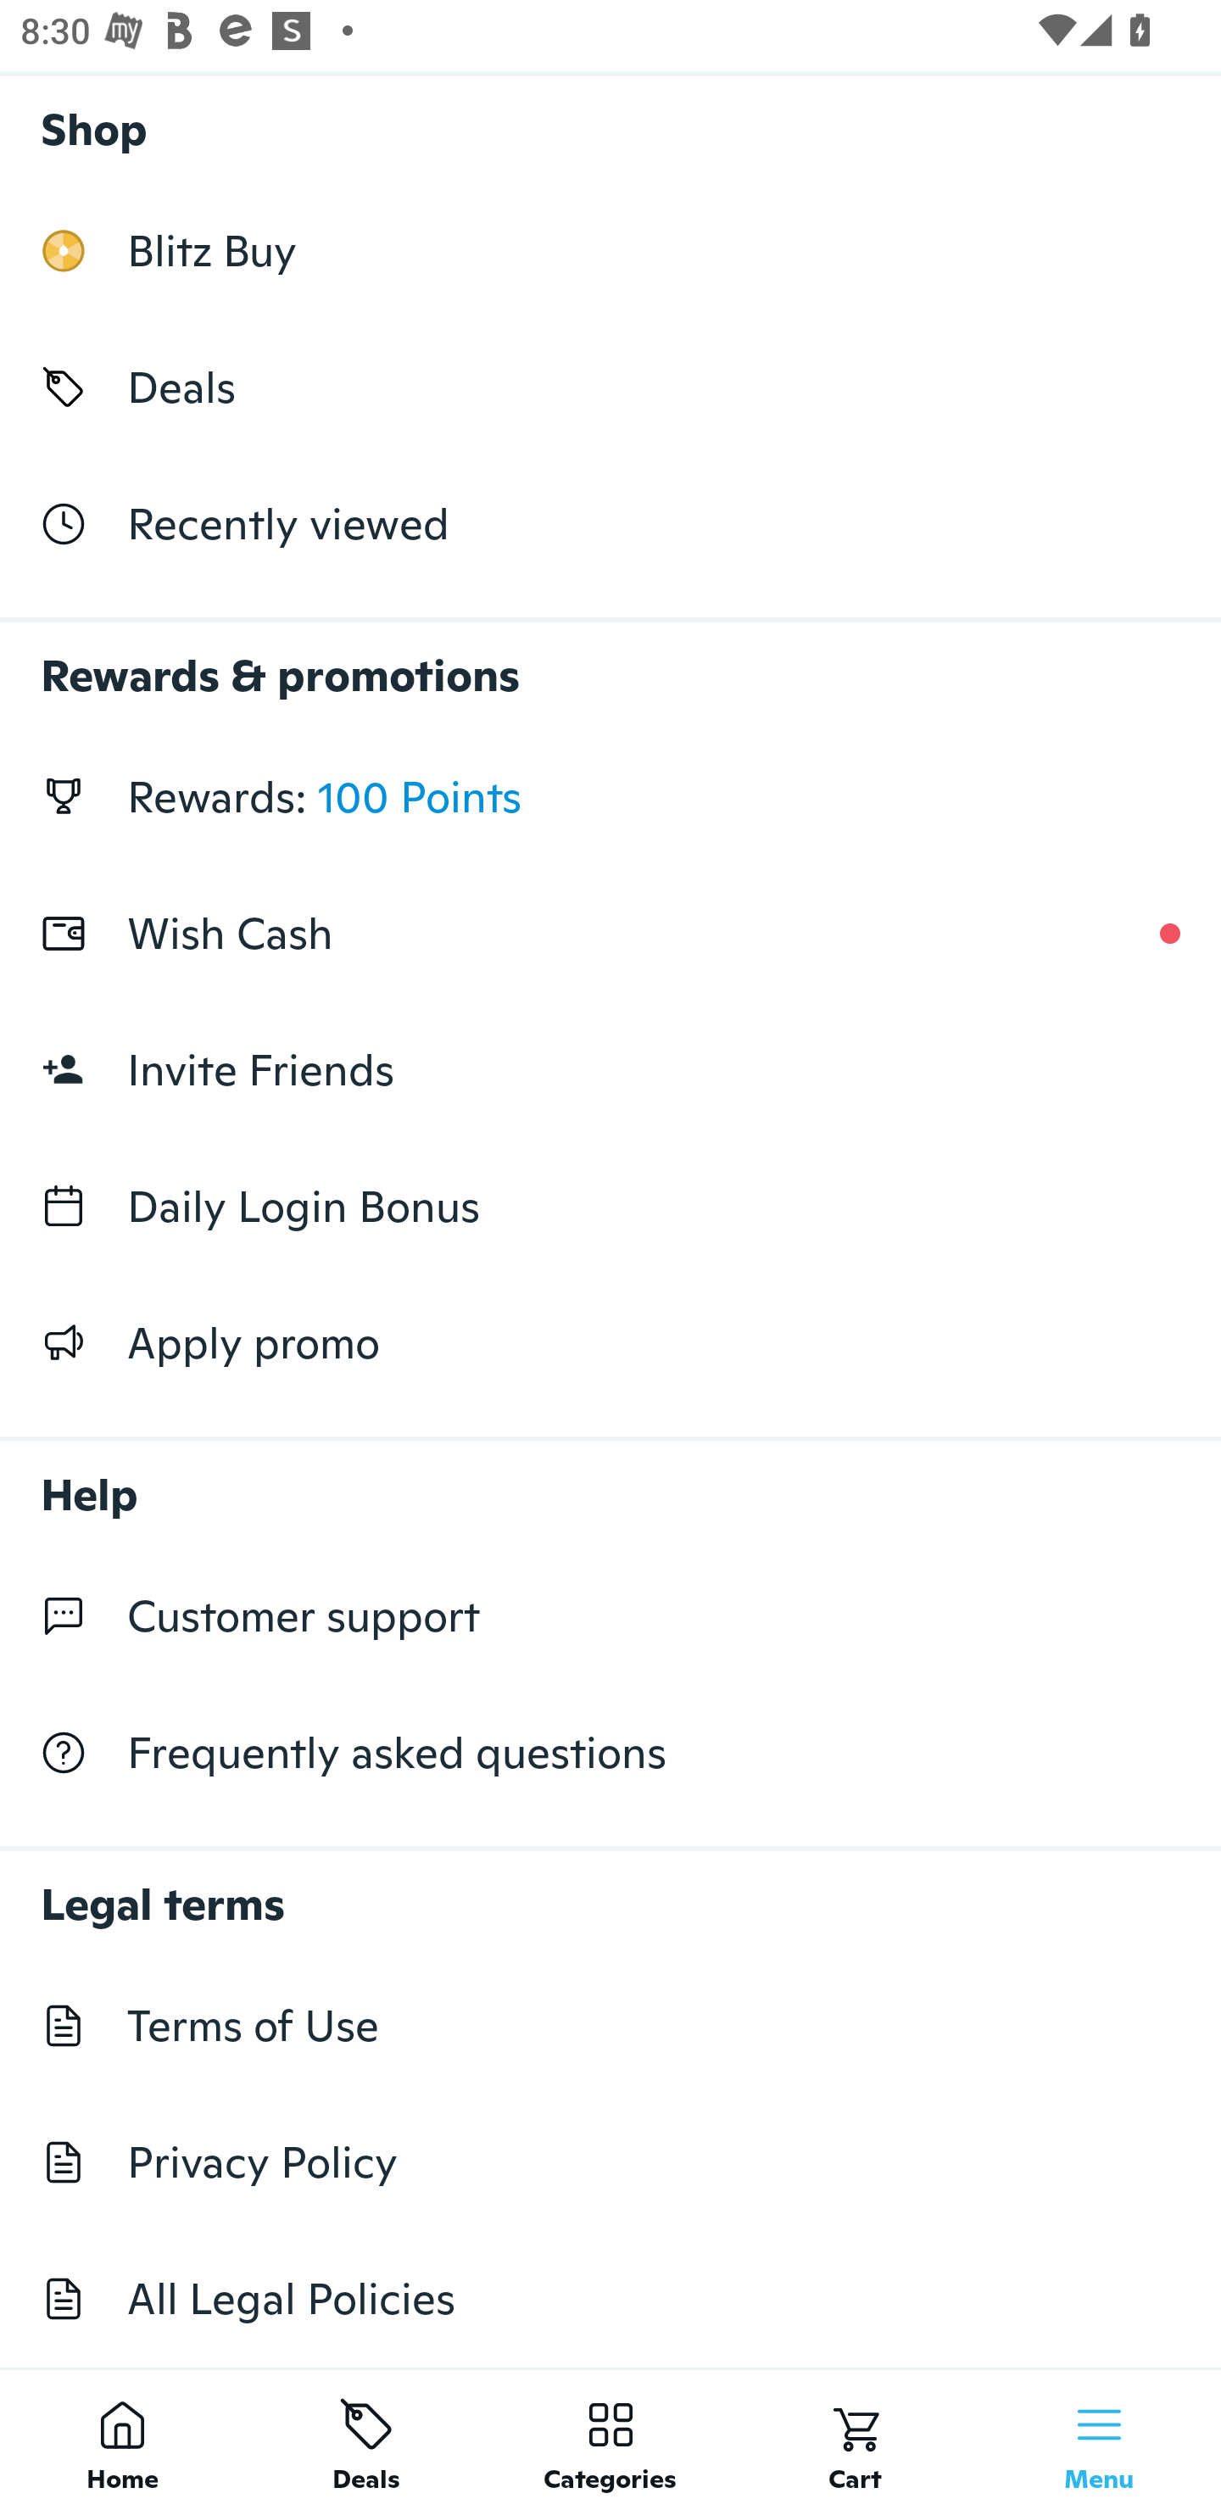 This screenshot has width=1221, height=2510. What do you see at coordinates (610, 661) in the screenshot?
I see `Rewards & promotions` at bounding box center [610, 661].